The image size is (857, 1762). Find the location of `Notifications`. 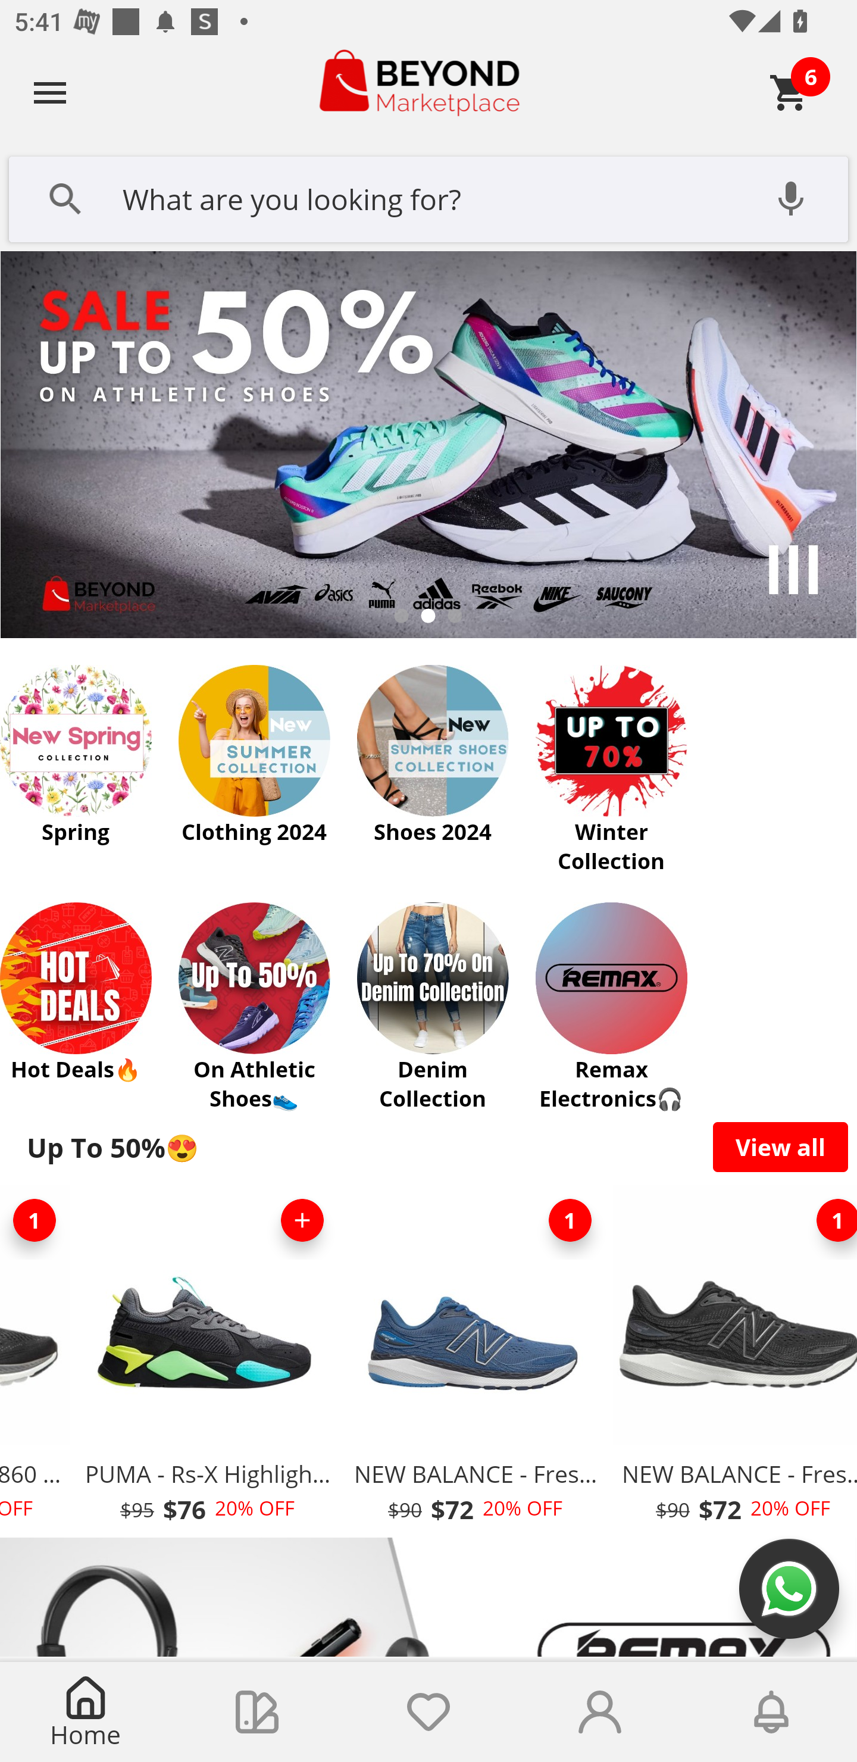

Notifications is located at coordinates (771, 1712).